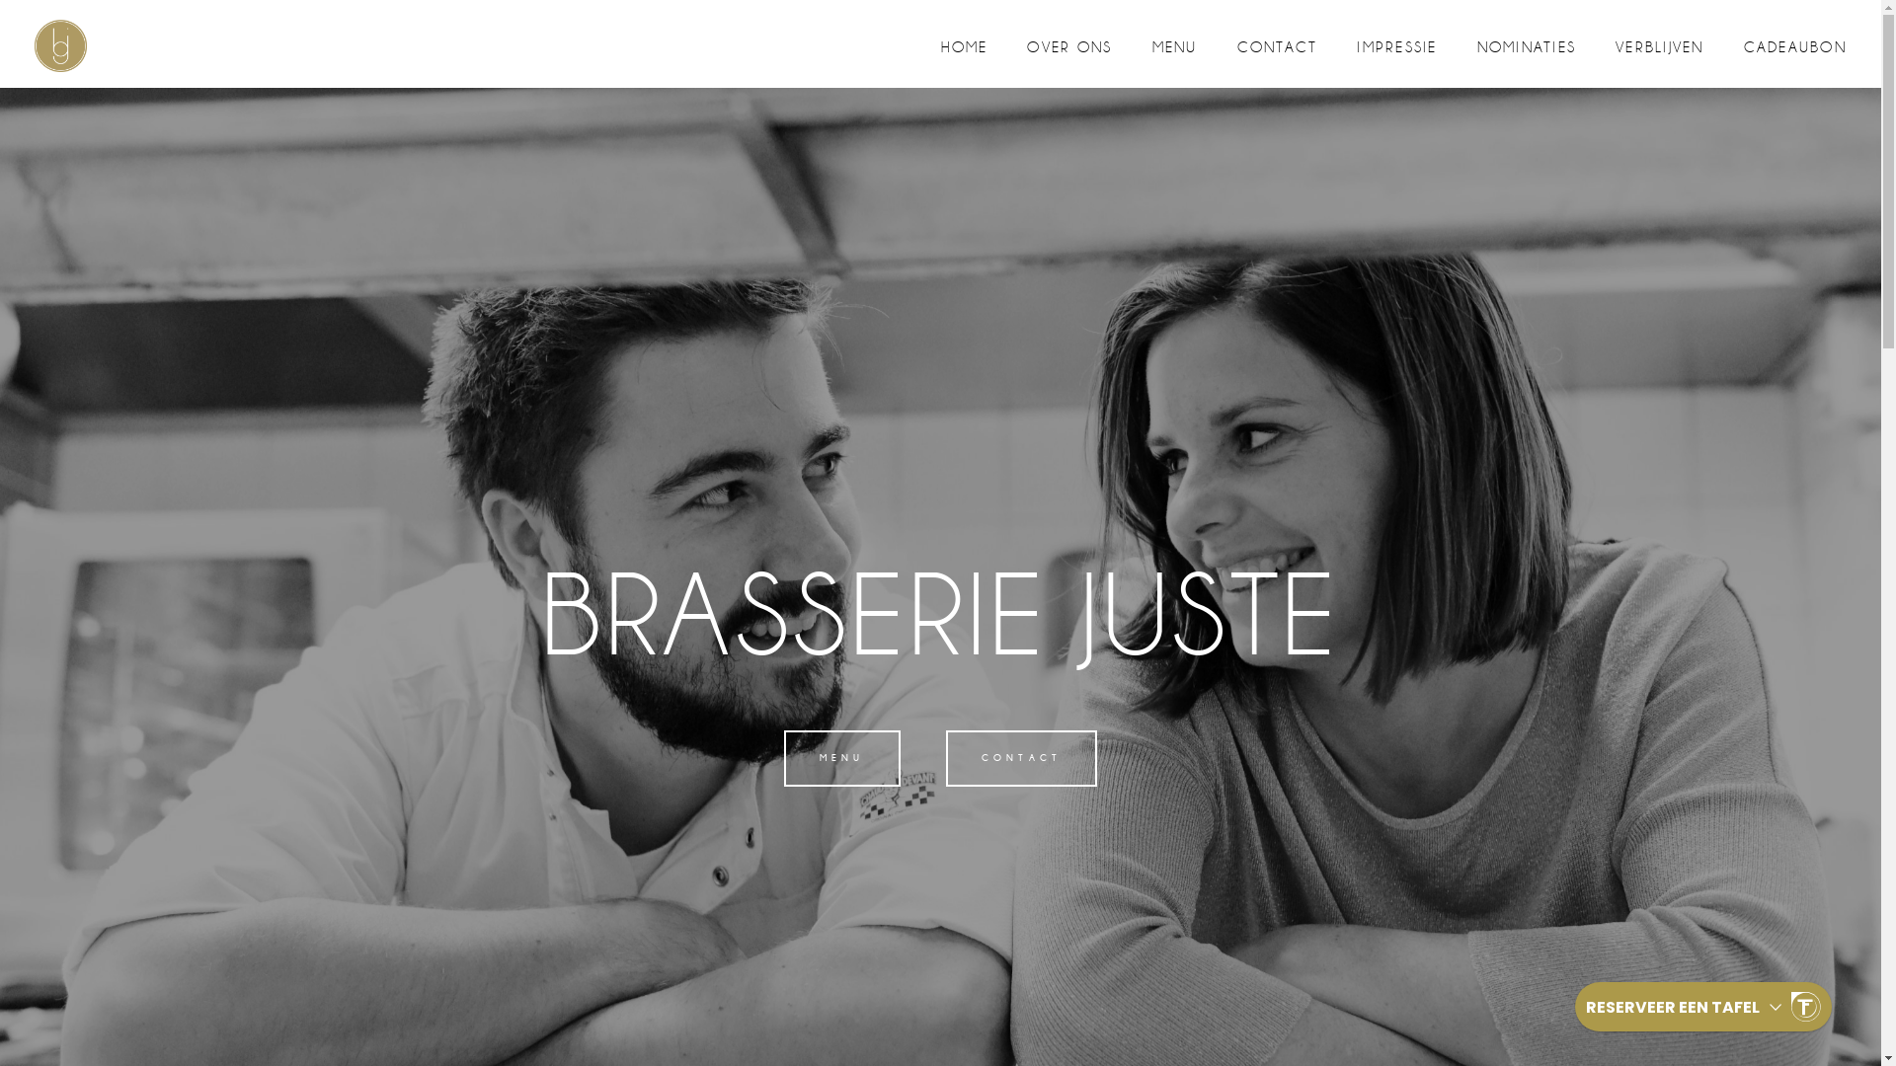  I want to click on IMPRESSIE, so click(1396, 47).